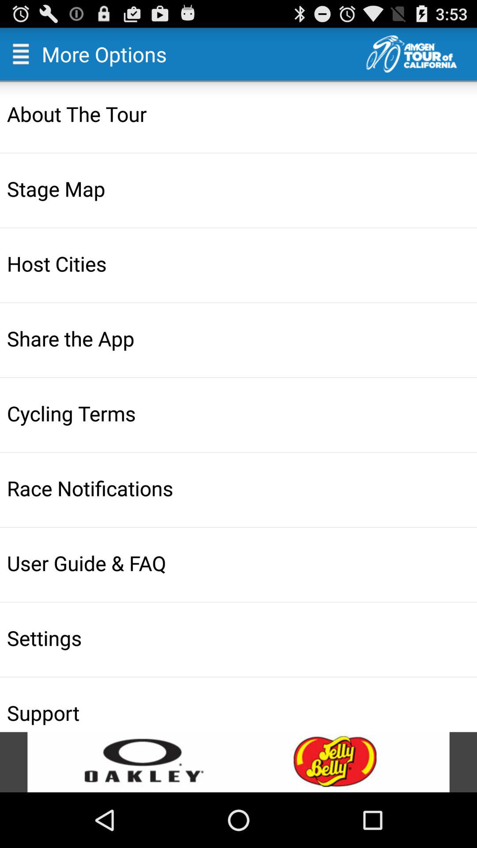  What do you see at coordinates (239, 638) in the screenshot?
I see `press item above the support item` at bounding box center [239, 638].